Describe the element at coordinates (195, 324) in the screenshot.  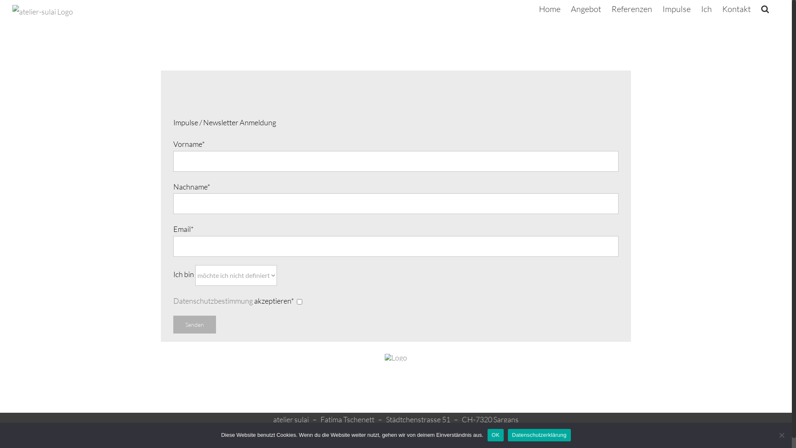
I see `Senden` at that location.